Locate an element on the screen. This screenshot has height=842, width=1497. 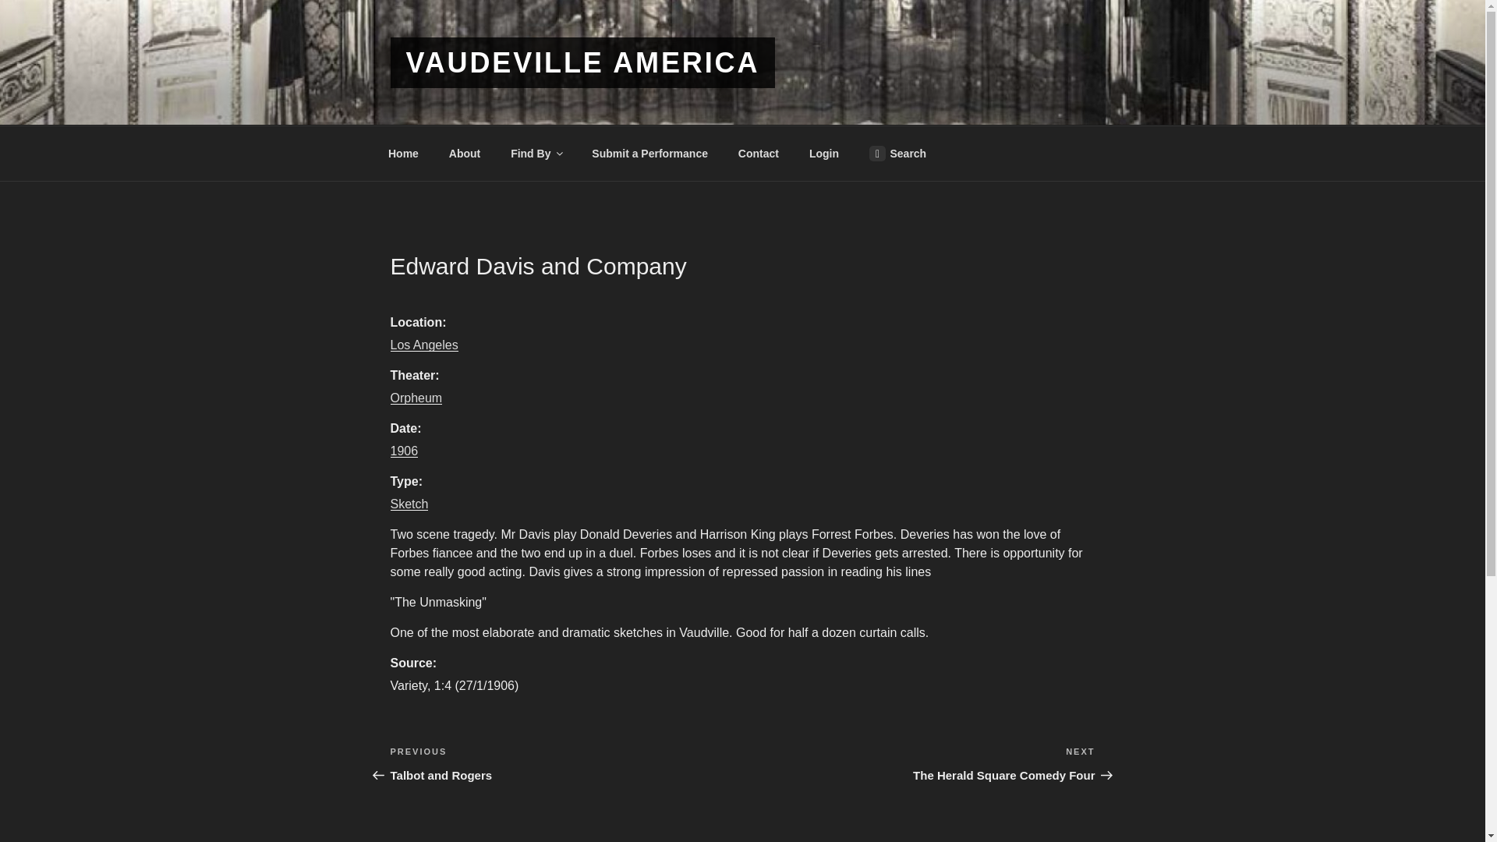
VAUDEVILLE AMERICA is located at coordinates (582, 62).